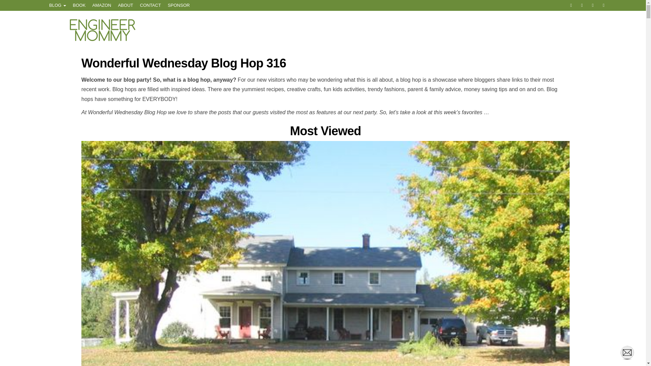 Image resolution: width=651 pixels, height=366 pixels. What do you see at coordinates (79, 5) in the screenshot?
I see `BOOK` at bounding box center [79, 5].